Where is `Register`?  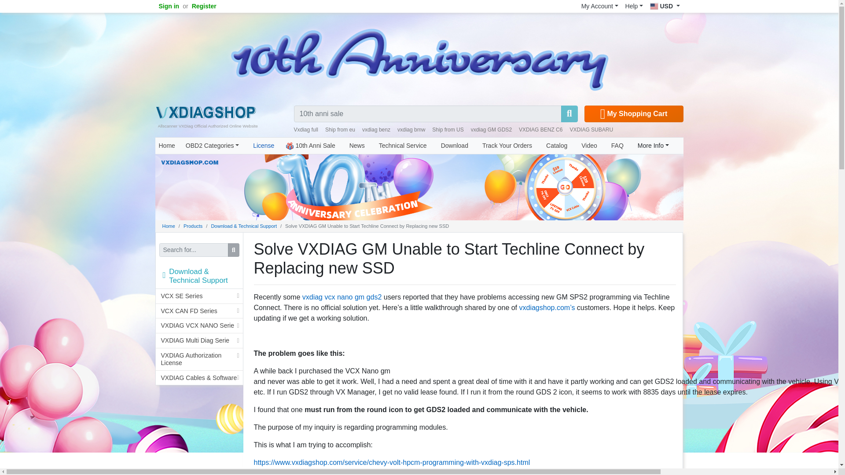 Register is located at coordinates (204, 6).